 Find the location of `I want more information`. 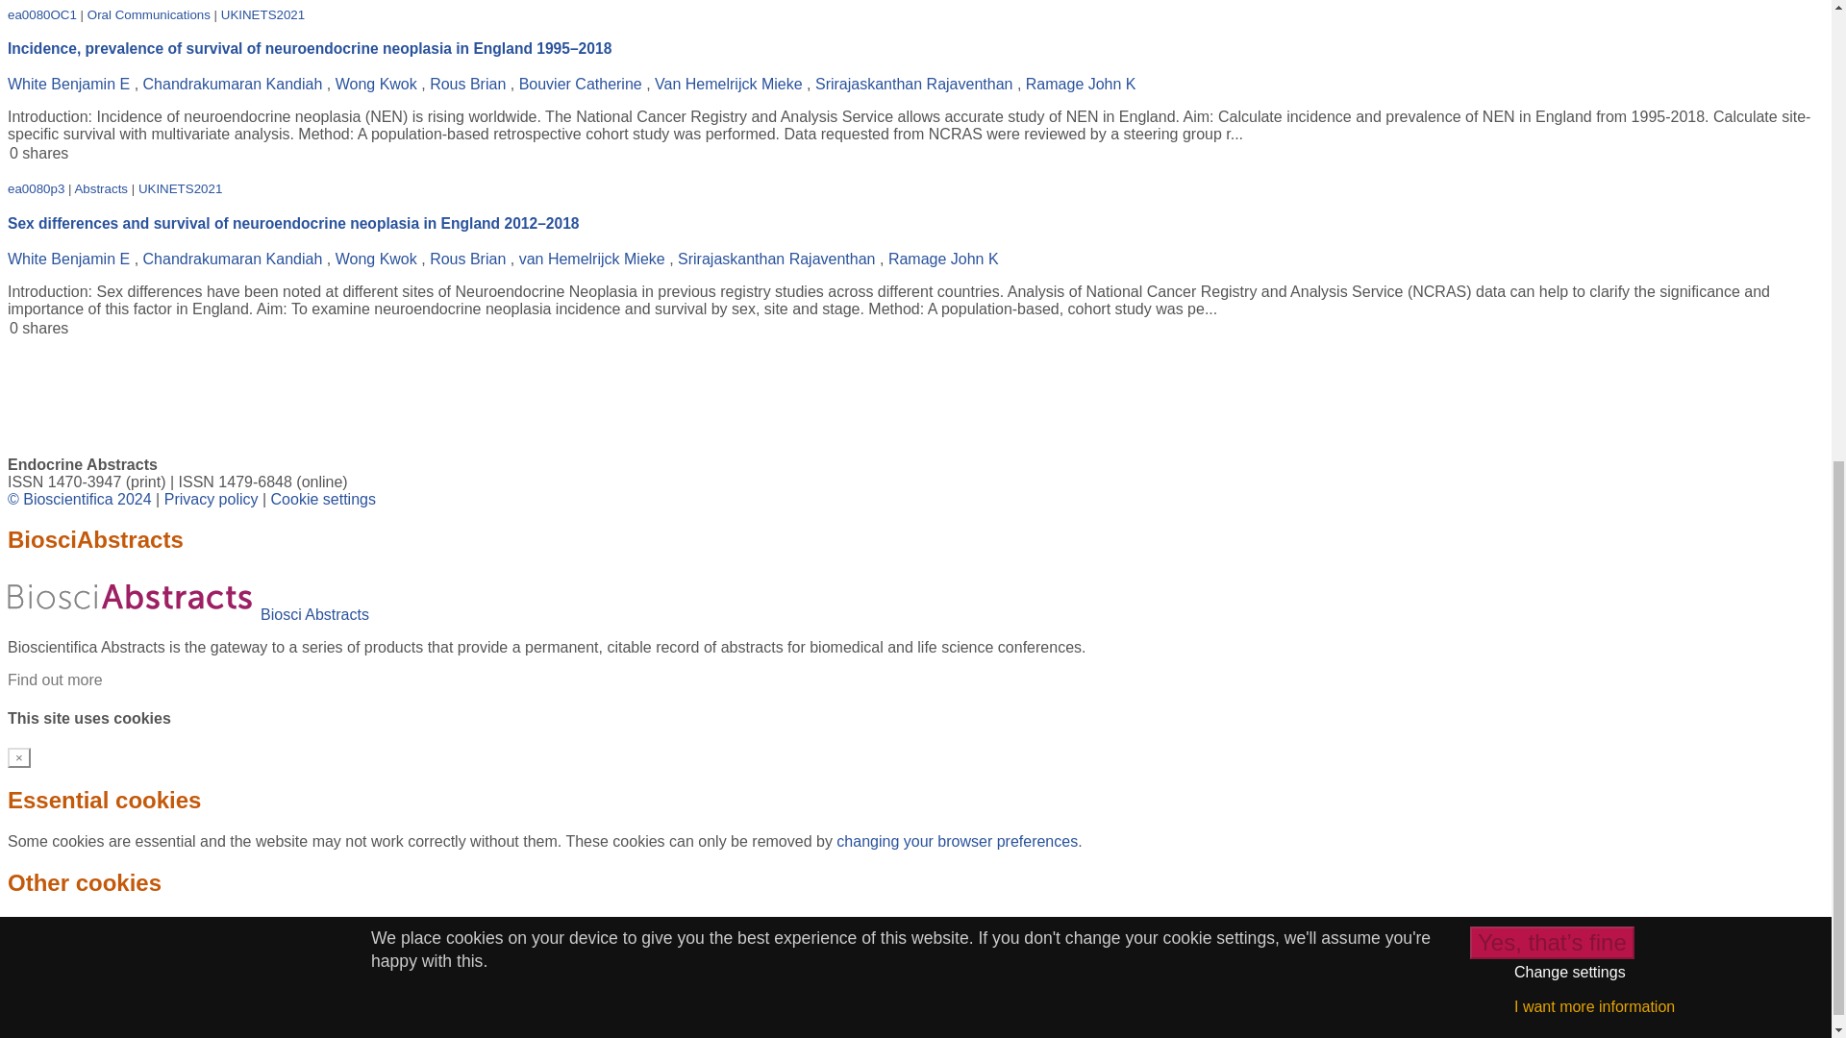

I want more information is located at coordinates (1594, 167).